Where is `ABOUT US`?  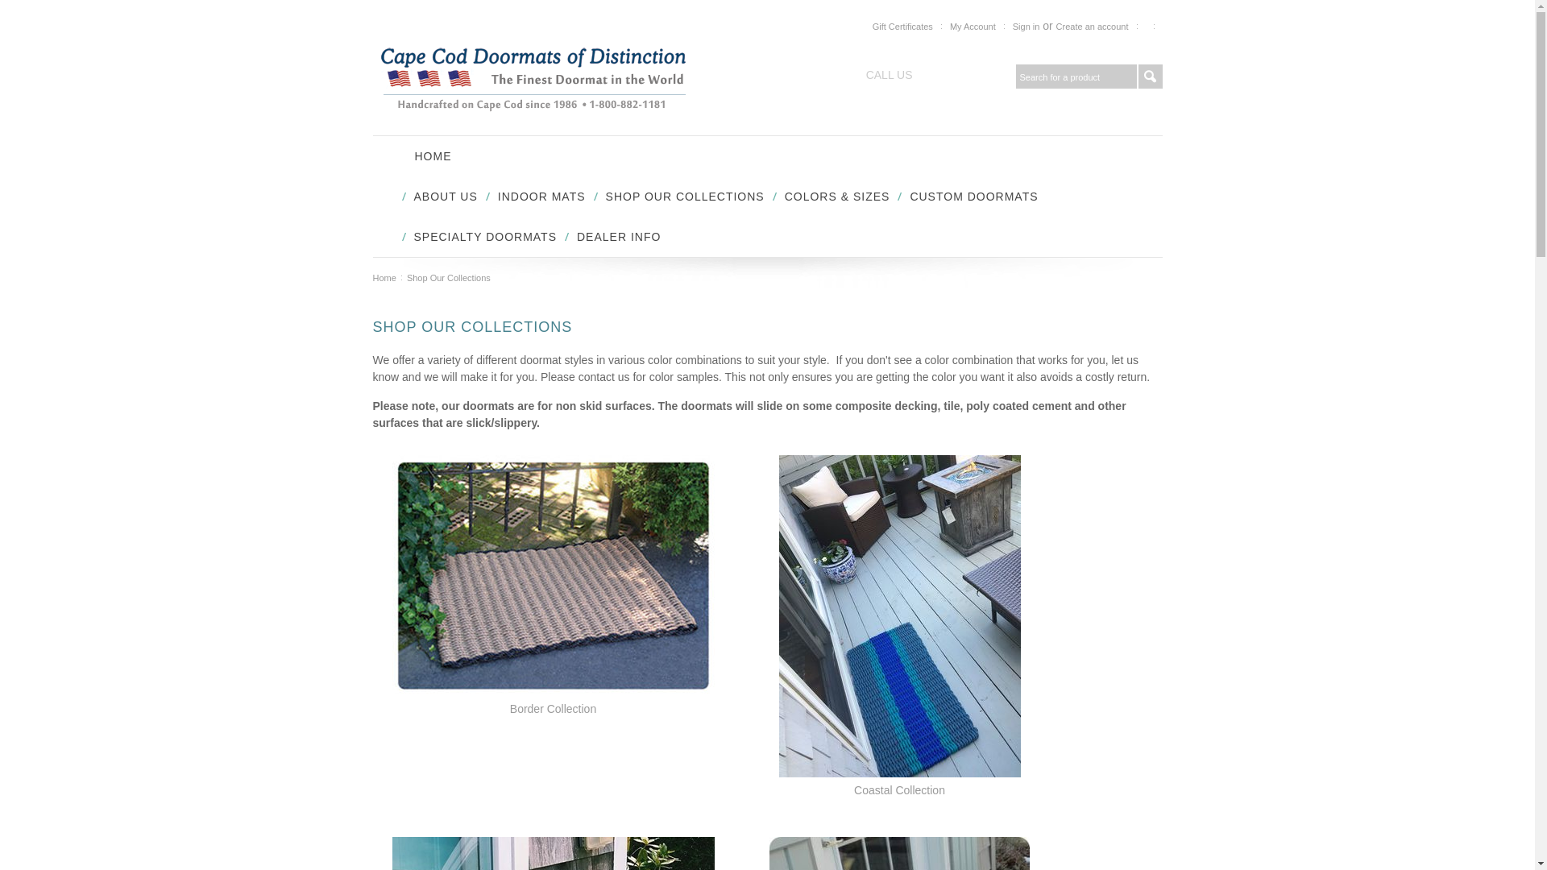 ABOUT US is located at coordinates (446, 197).